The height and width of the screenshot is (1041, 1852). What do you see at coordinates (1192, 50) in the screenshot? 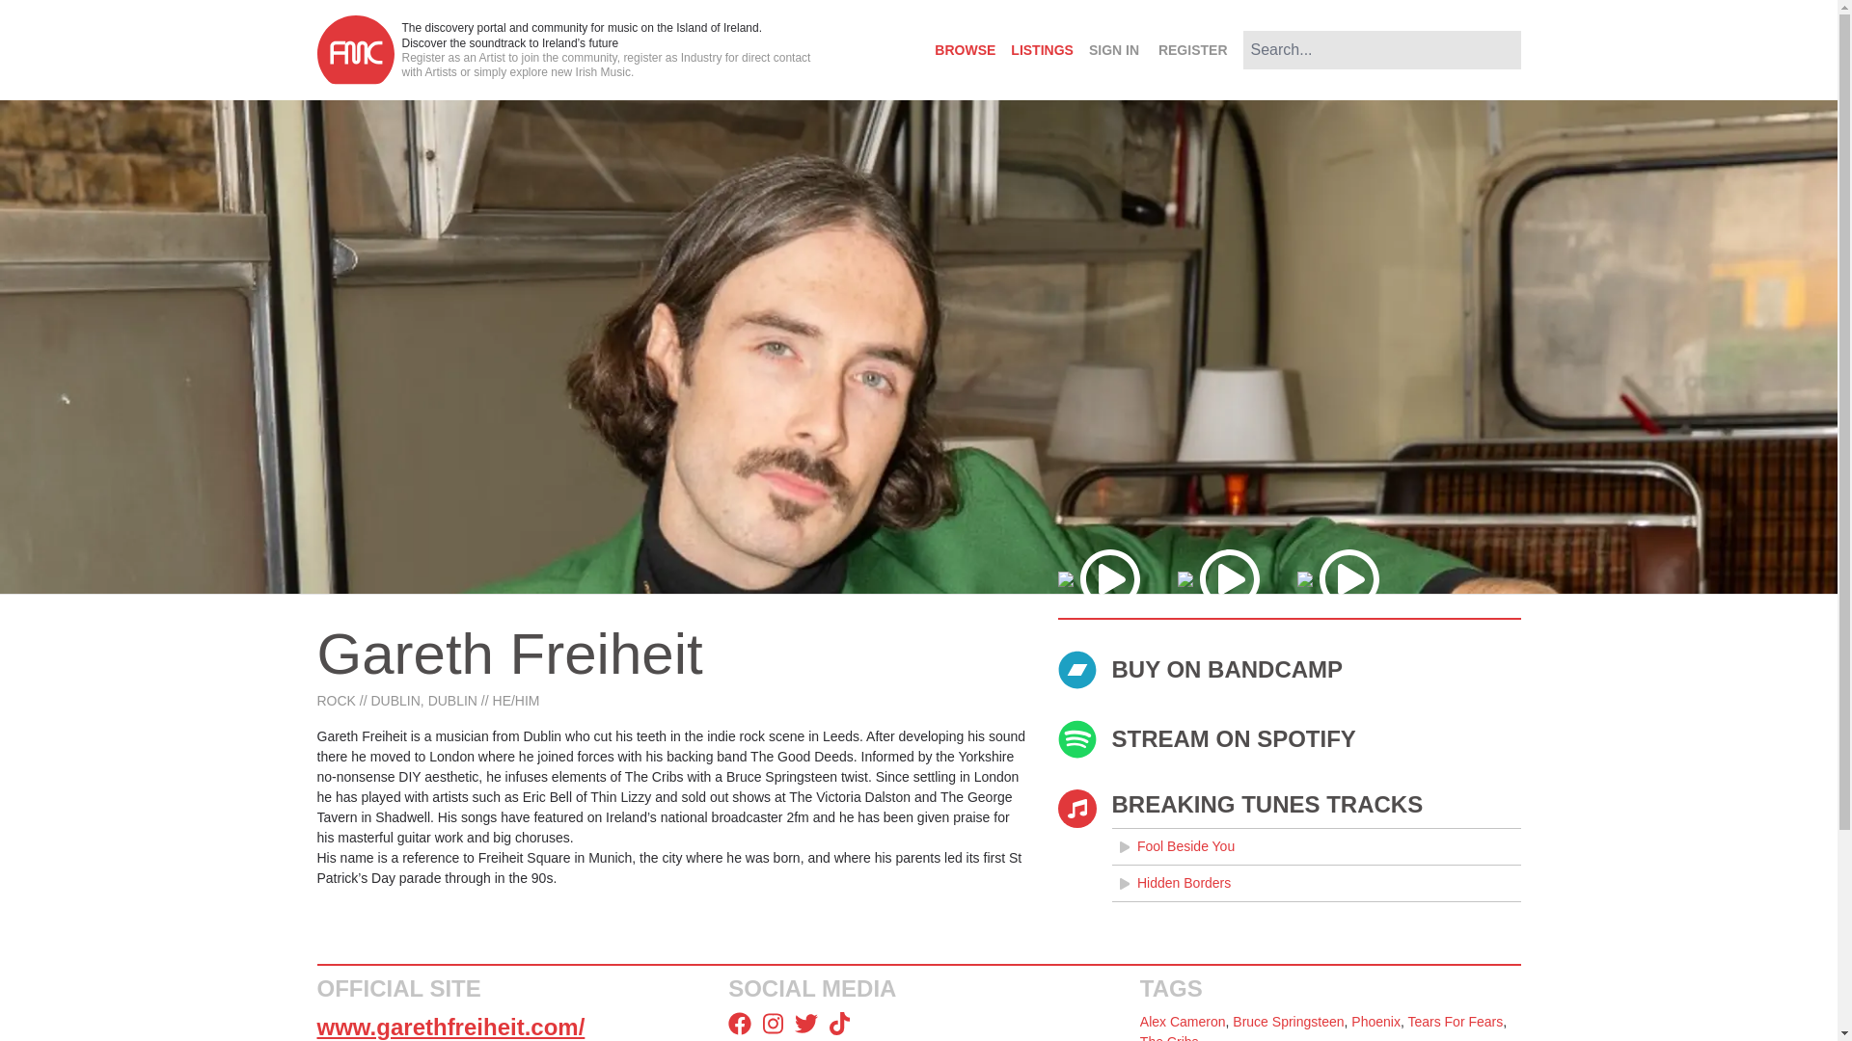
I see `REGISTER` at bounding box center [1192, 50].